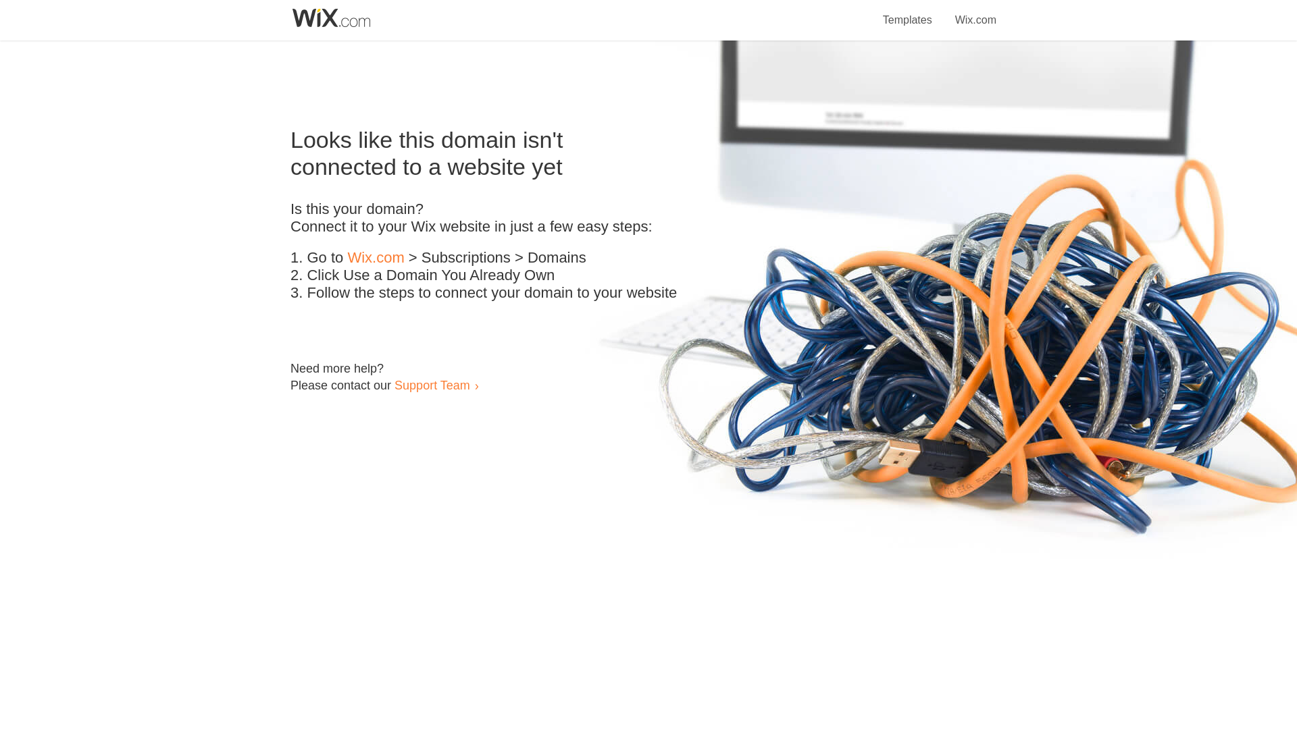 The image size is (1297, 729). What do you see at coordinates (376, 258) in the screenshot?
I see `Wix.com` at bounding box center [376, 258].